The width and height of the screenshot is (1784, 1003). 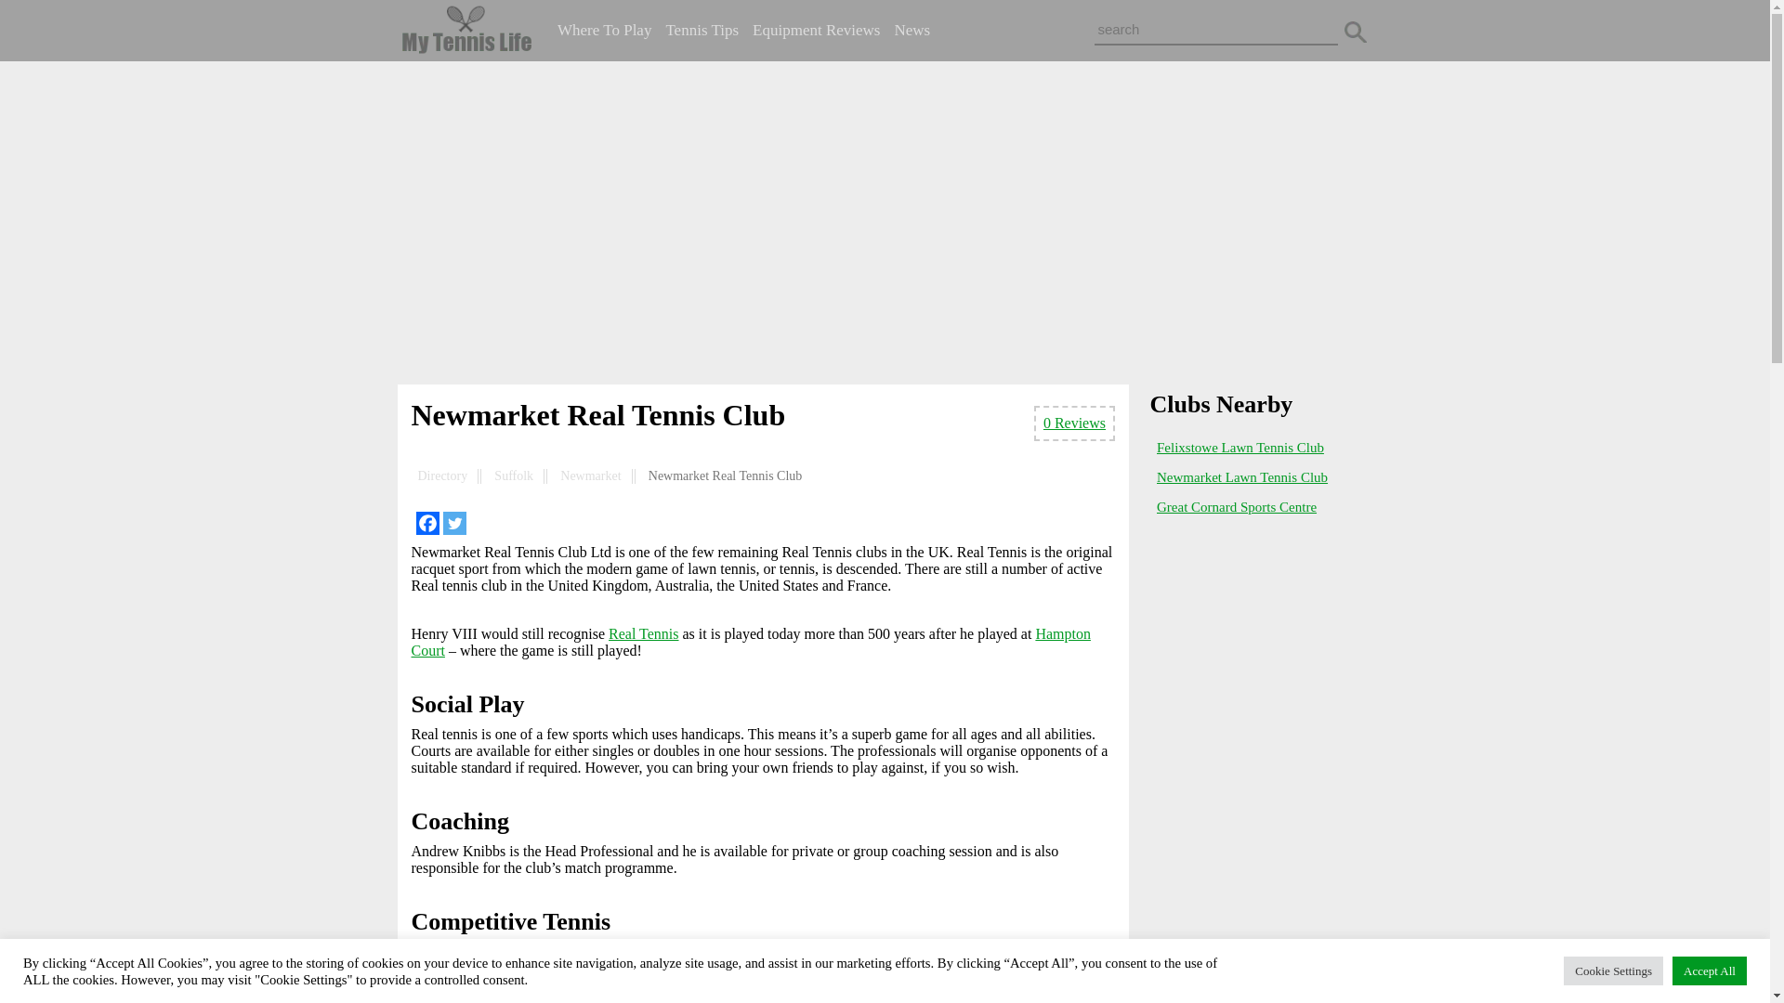 I want to click on Equipment Reviews, so click(x=816, y=30).